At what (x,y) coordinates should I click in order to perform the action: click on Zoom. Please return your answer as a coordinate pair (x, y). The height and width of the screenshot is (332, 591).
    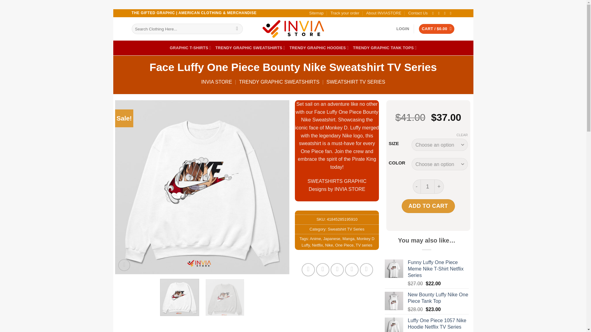
    Looking at the image, I should click on (124, 265).